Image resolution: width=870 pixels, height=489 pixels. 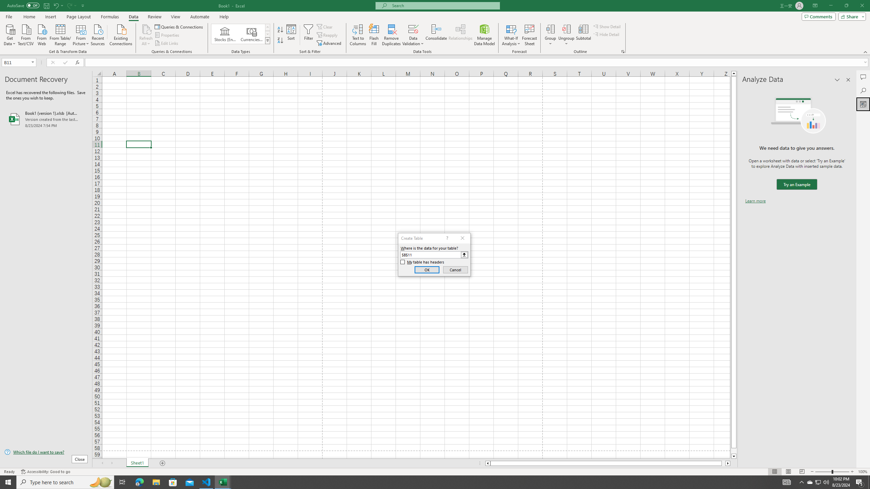 I want to click on Flash Fill, so click(x=374, y=35).